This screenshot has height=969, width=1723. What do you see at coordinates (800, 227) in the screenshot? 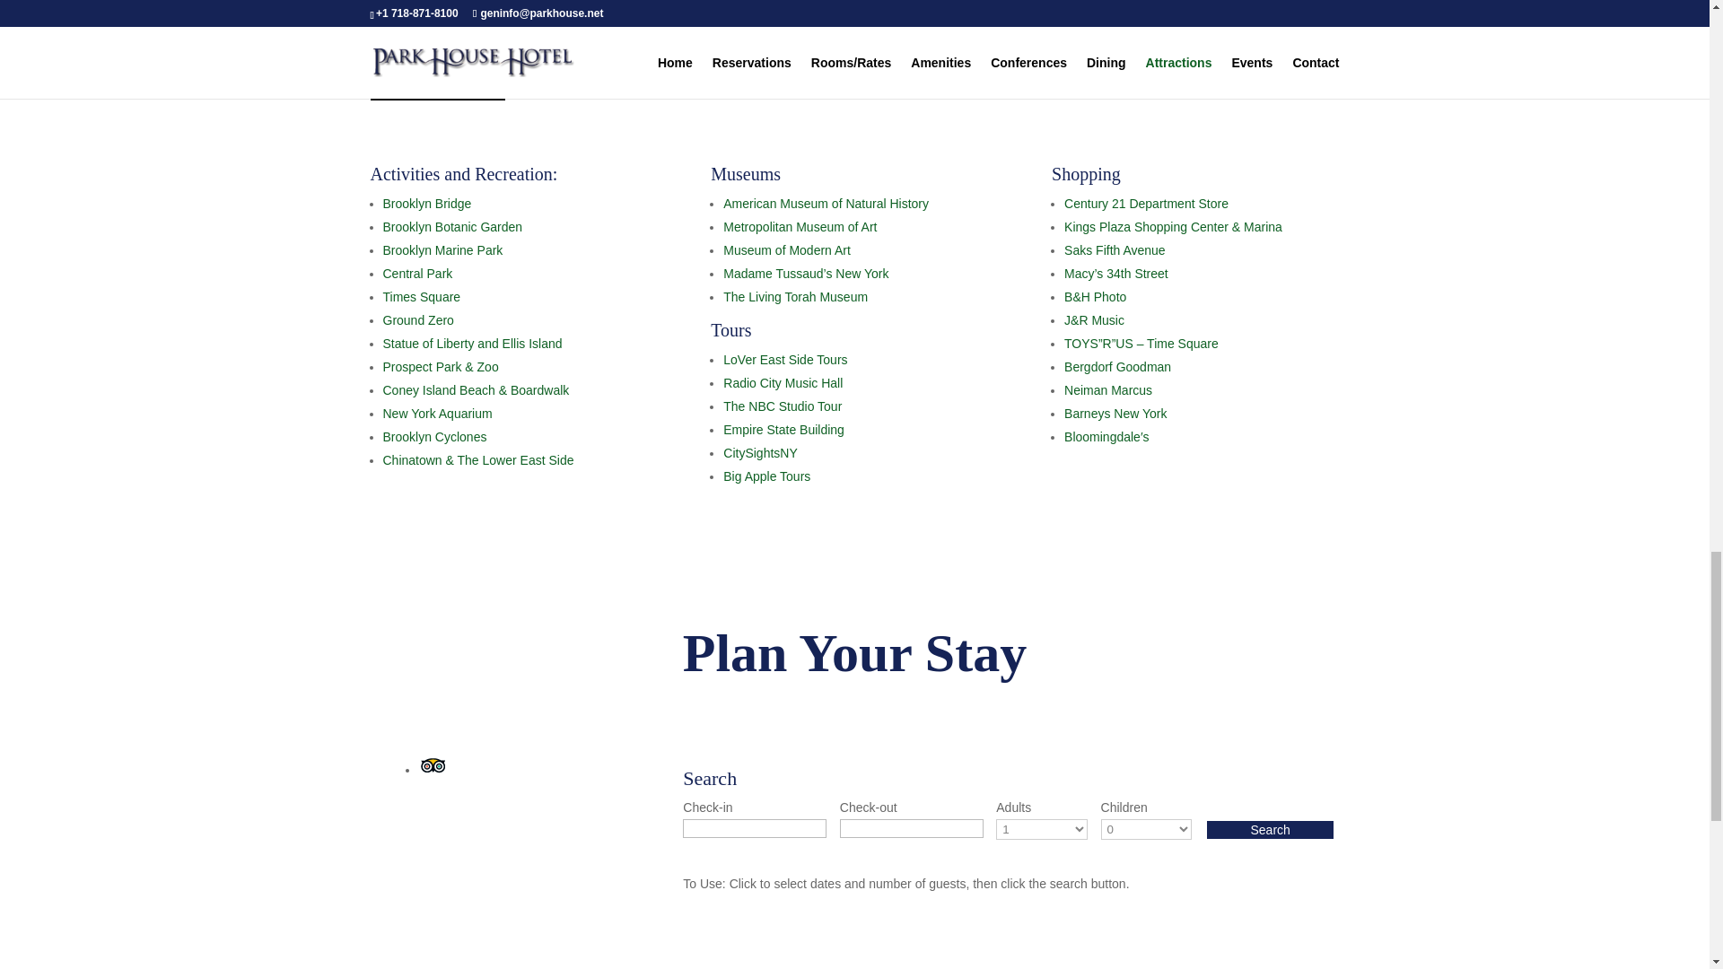
I see `Metropolitan Museum of Art` at bounding box center [800, 227].